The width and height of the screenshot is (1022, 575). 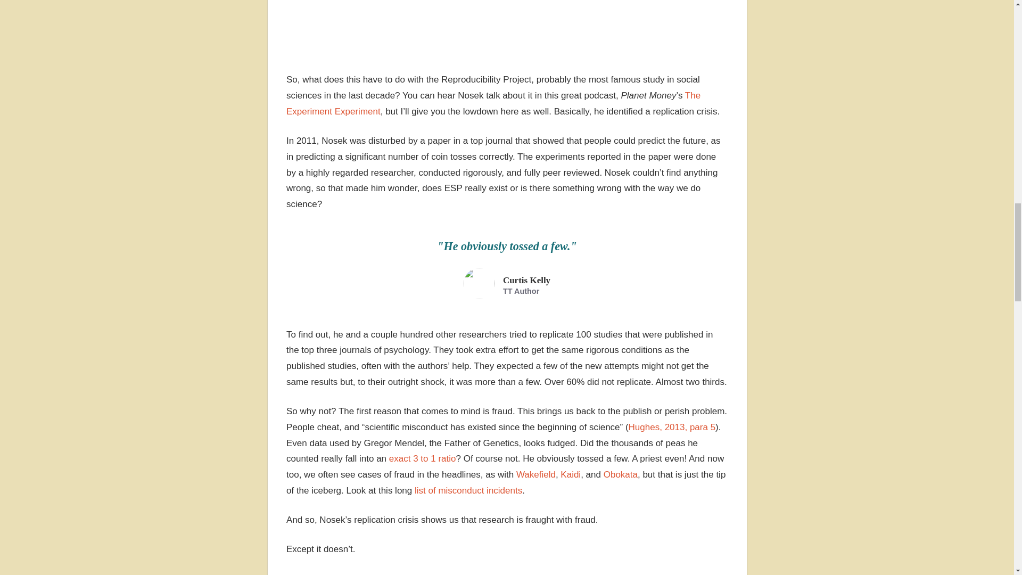 What do you see at coordinates (672, 427) in the screenshot?
I see `Hughes, 2013, para 5` at bounding box center [672, 427].